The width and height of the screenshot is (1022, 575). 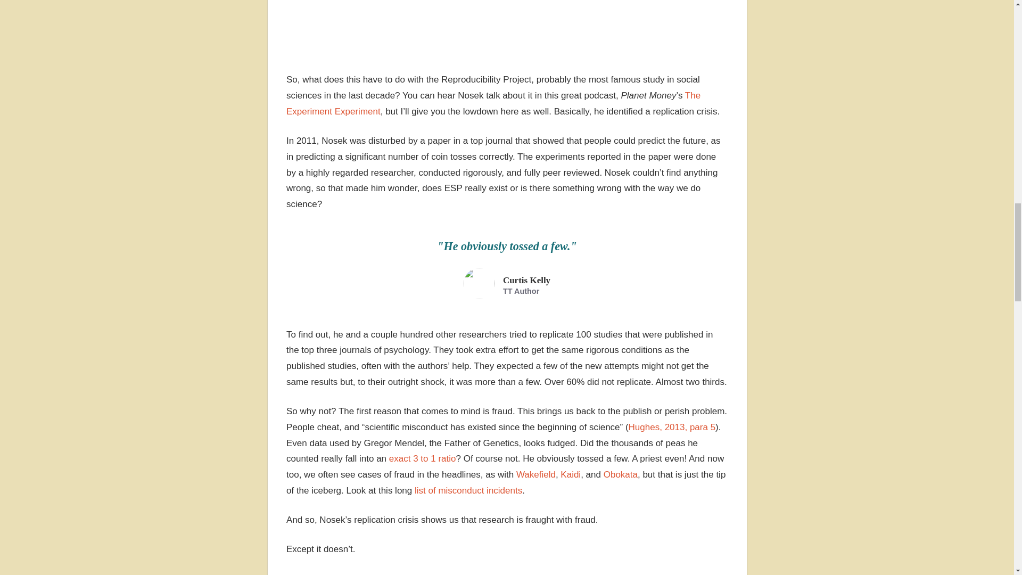 What do you see at coordinates (672, 427) in the screenshot?
I see `Hughes, 2013, para 5` at bounding box center [672, 427].